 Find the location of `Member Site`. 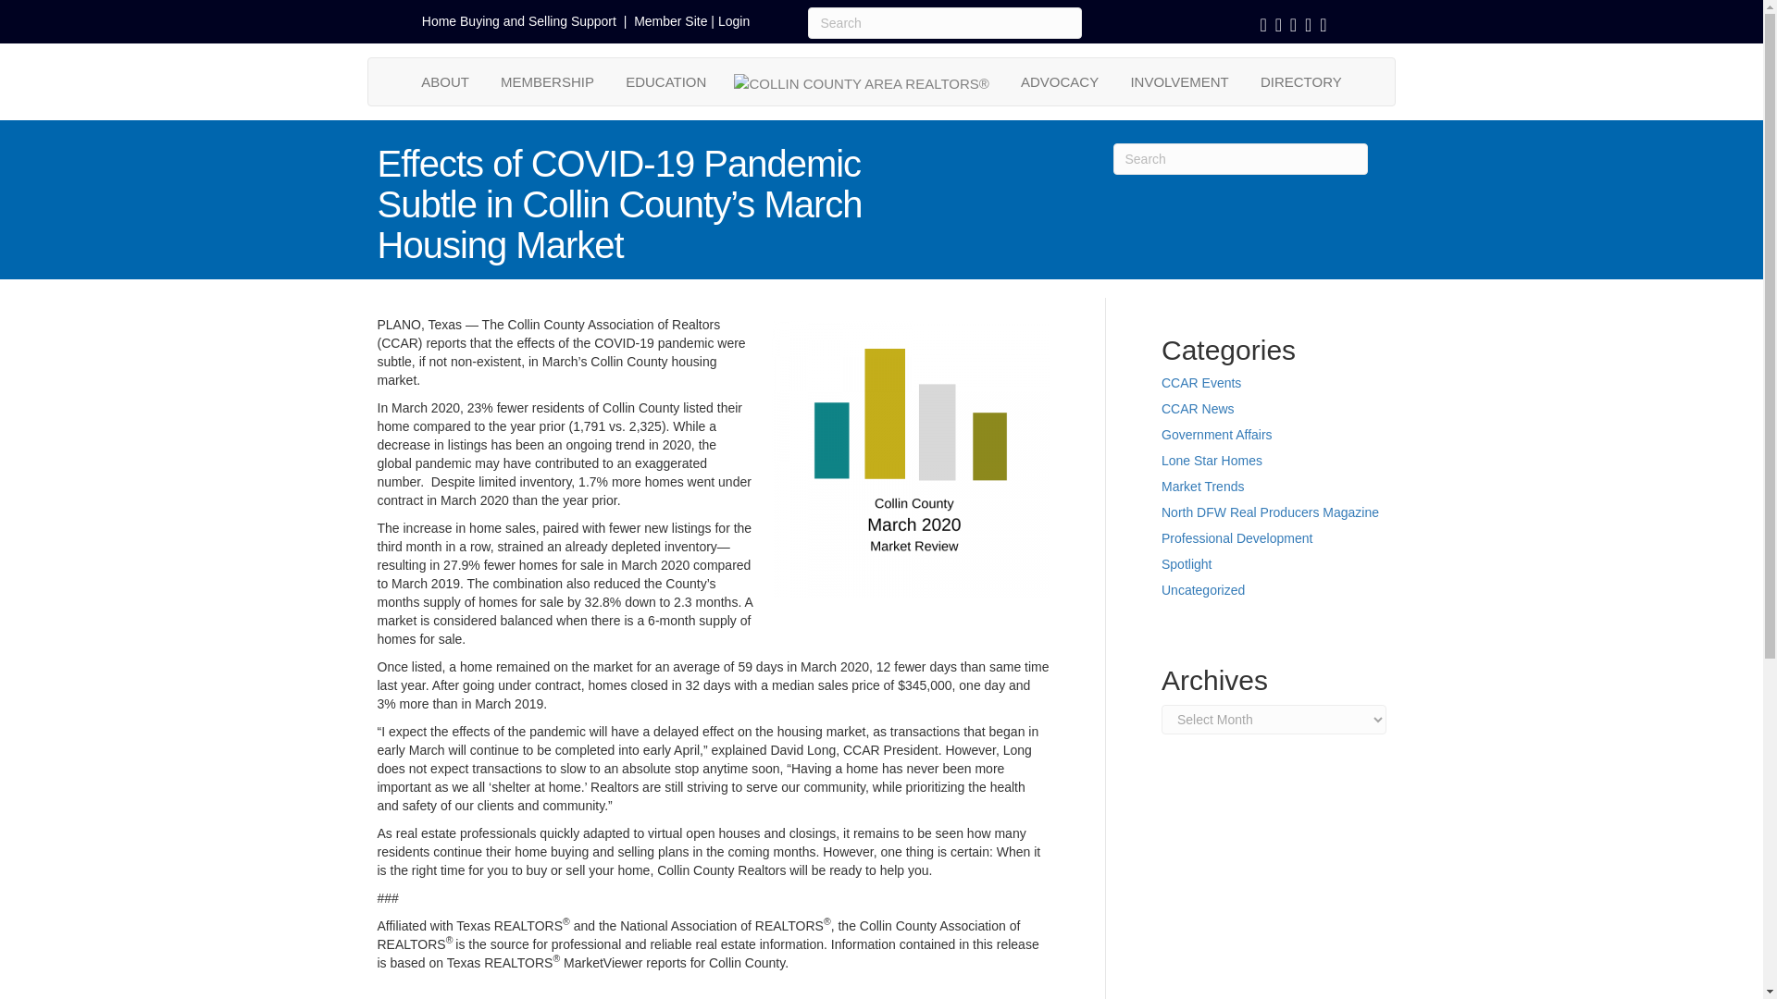

Member Site is located at coordinates (670, 20).